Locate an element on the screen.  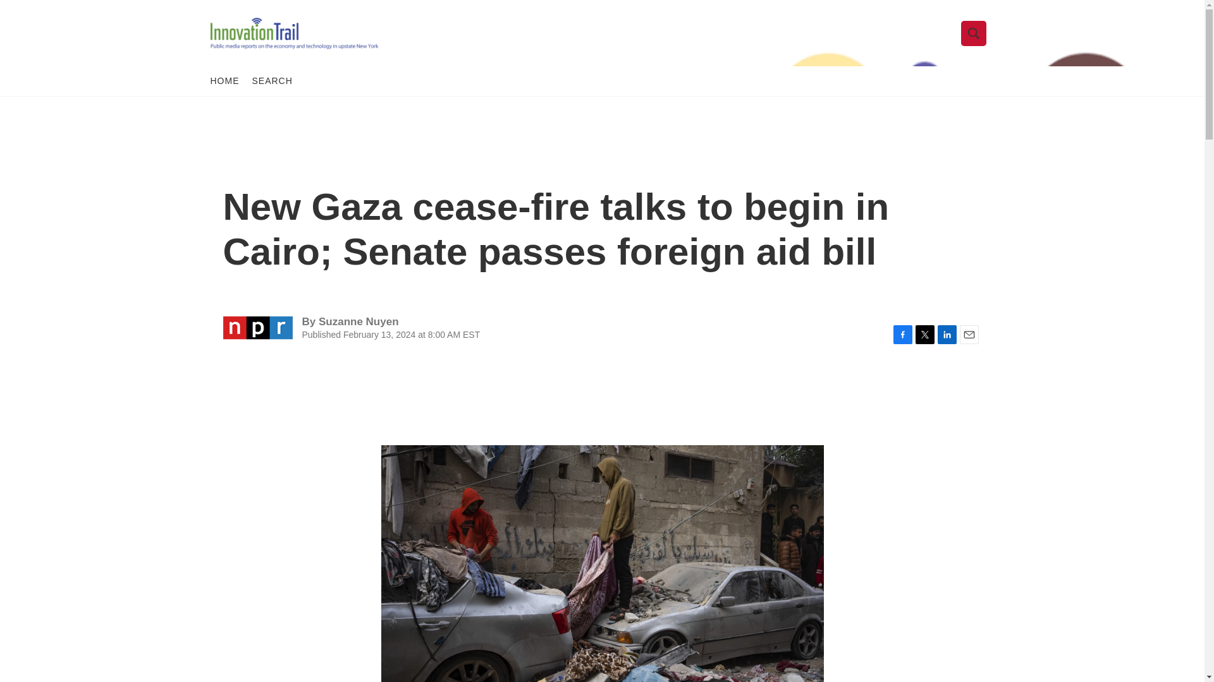
SEARCH is located at coordinates (272, 81).